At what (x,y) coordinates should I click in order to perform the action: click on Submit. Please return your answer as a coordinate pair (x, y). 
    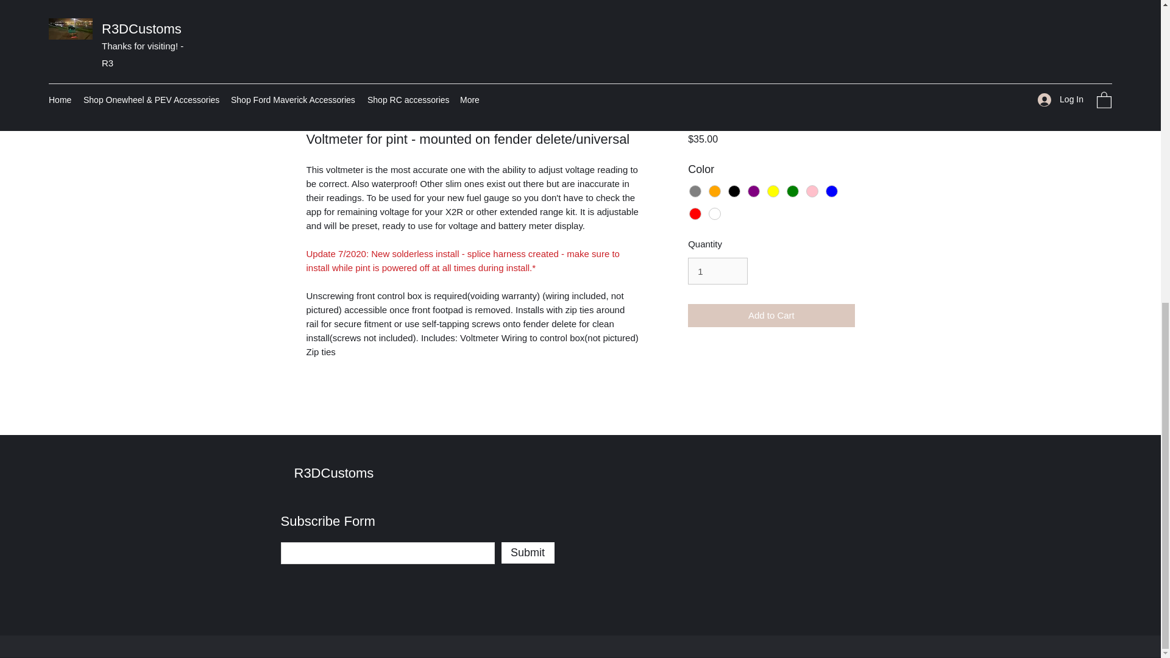
    Looking at the image, I should click on (526, 552).